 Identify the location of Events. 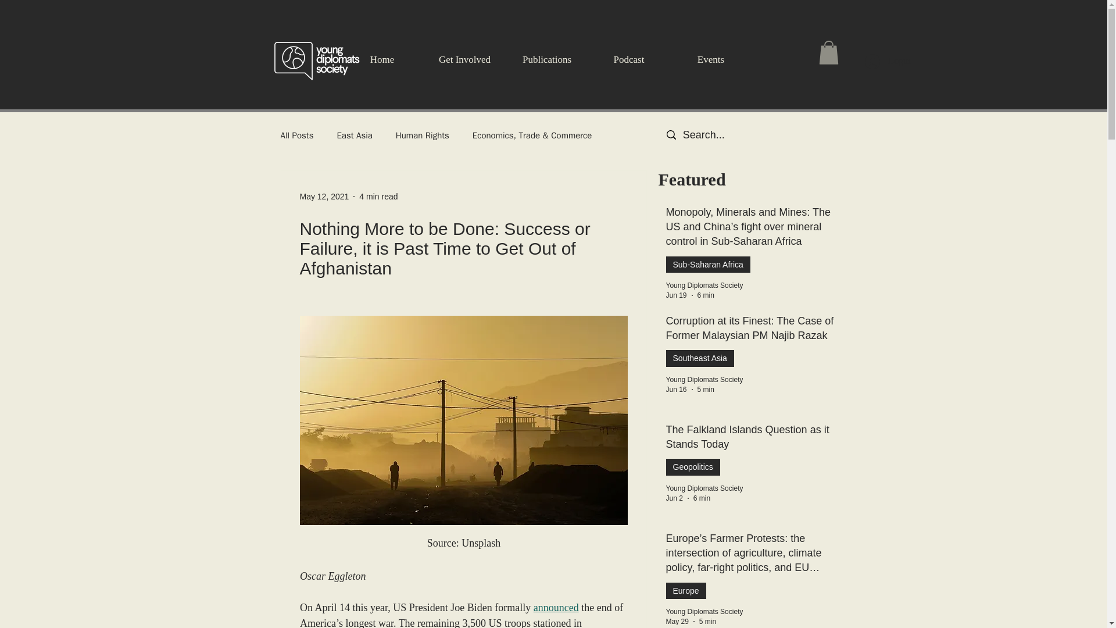
(710, 59).